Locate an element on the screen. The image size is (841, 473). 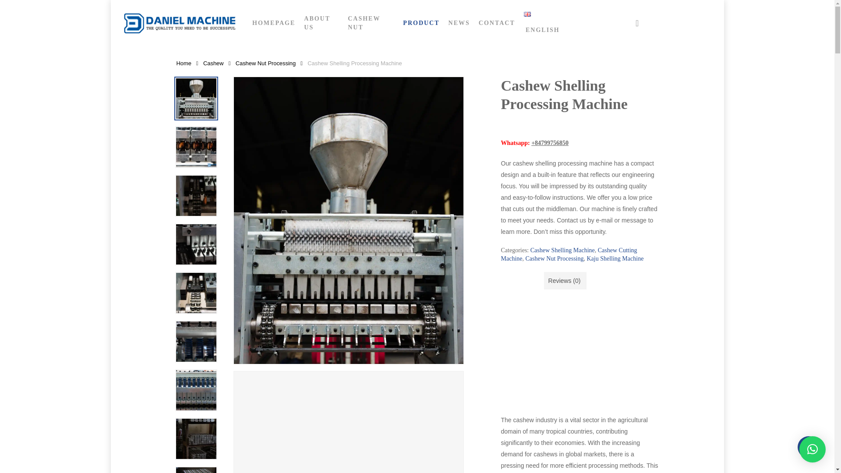
Cashew is located at coordinates (213, 63).